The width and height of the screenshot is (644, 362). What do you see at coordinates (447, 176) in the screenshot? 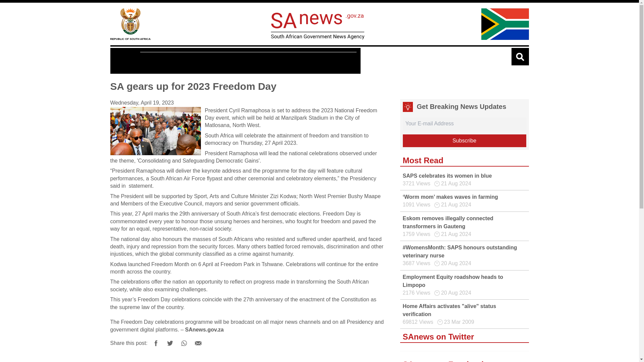
I see `SAPS celebrates its women in blue` at bounding box center [447, 176].